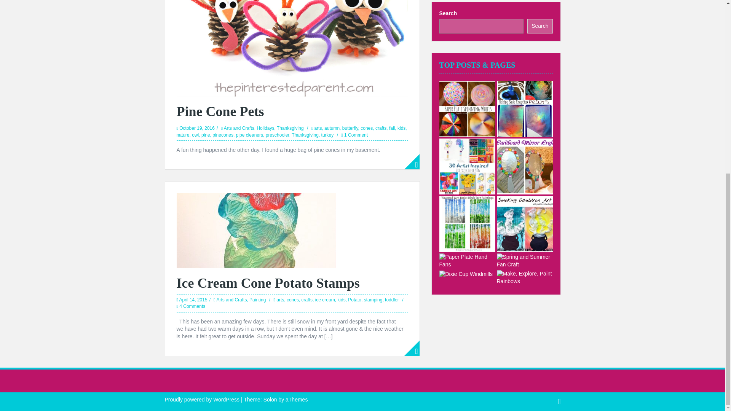 Image resolution: width=731 pixels, height=411 pixels. What do you see at coordinates (223, 134) in the screenshot?
I see `pinecones` at bounding box center [223, 134].